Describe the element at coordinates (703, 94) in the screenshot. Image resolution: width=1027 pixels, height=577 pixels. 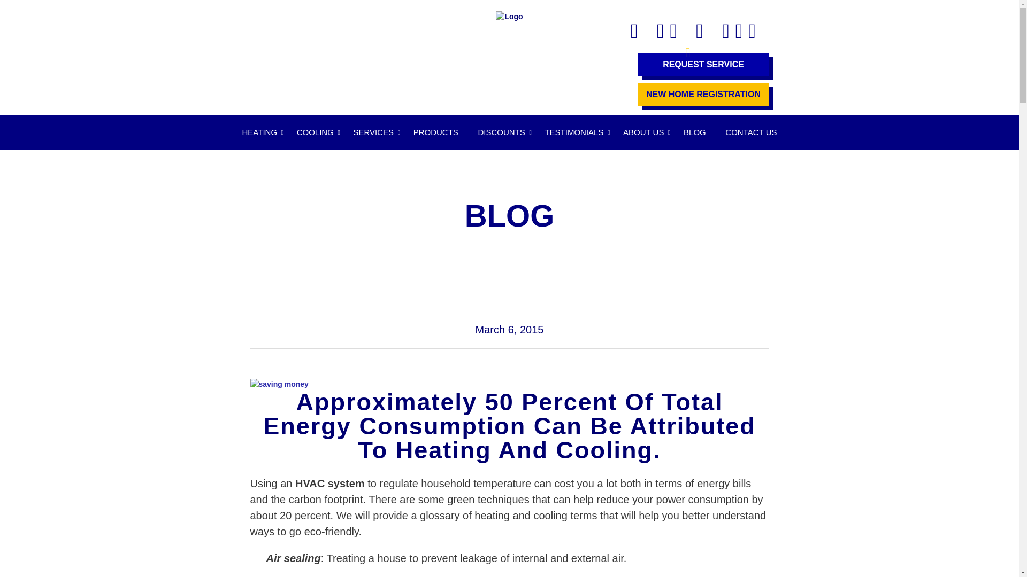
I see `NEW HOME REGISTRATION` at that location.